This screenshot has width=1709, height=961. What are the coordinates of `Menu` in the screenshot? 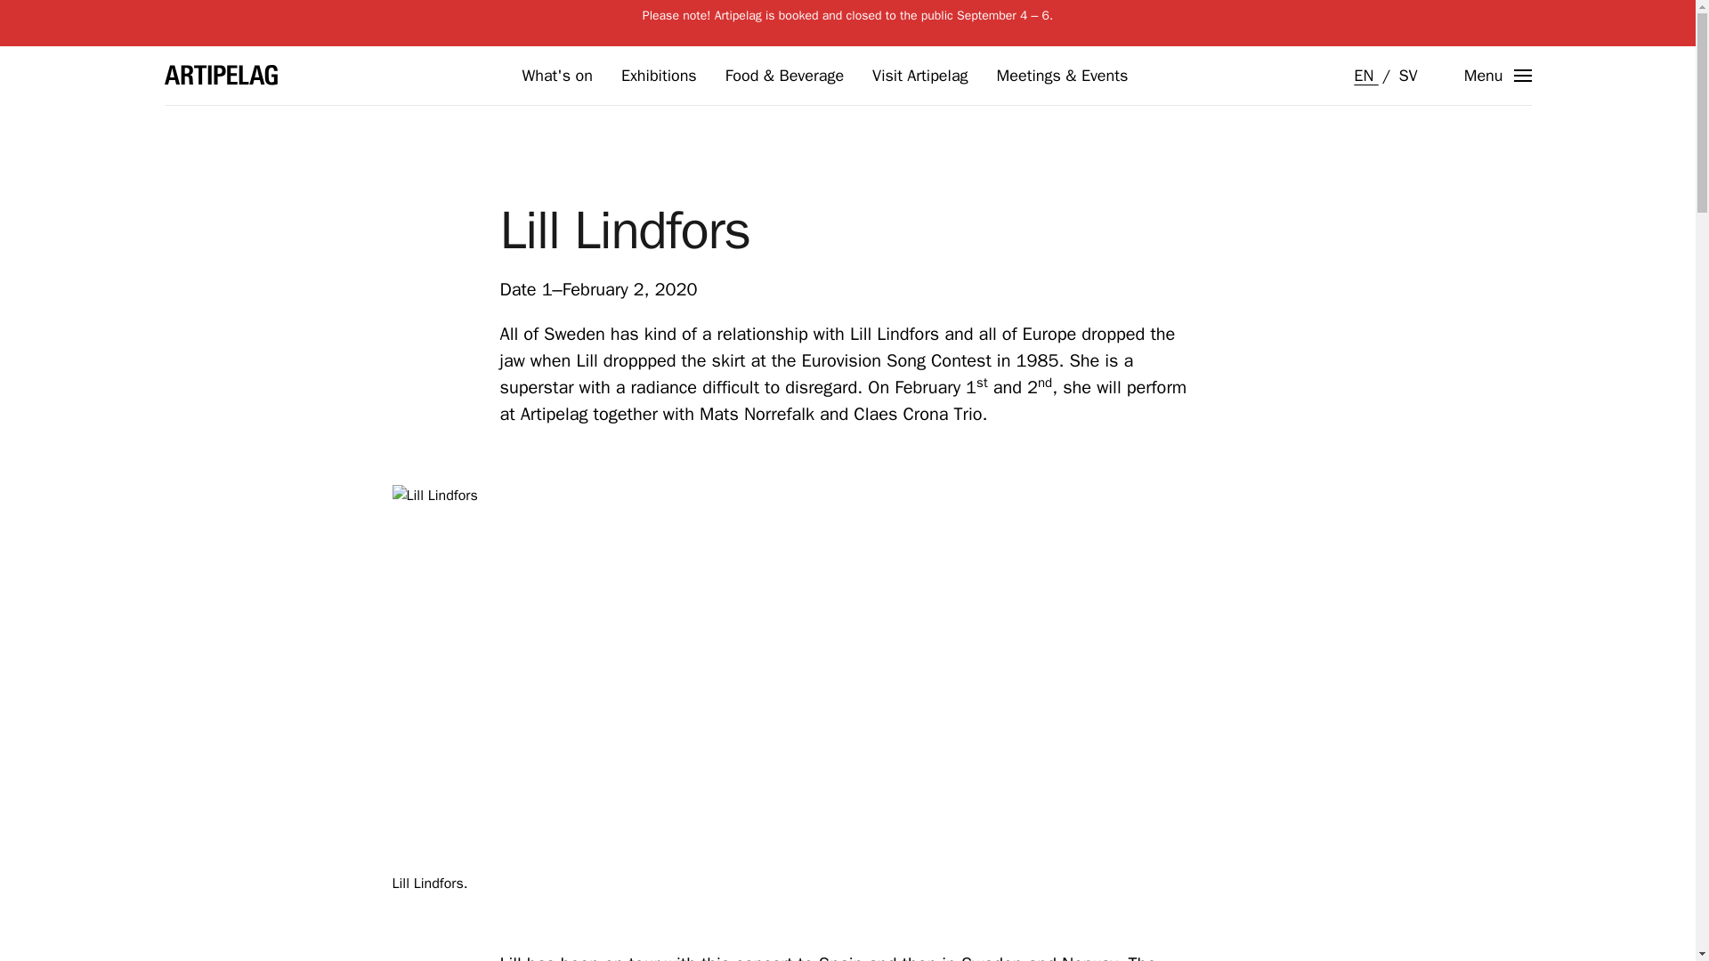 It's located at (1497, 75).